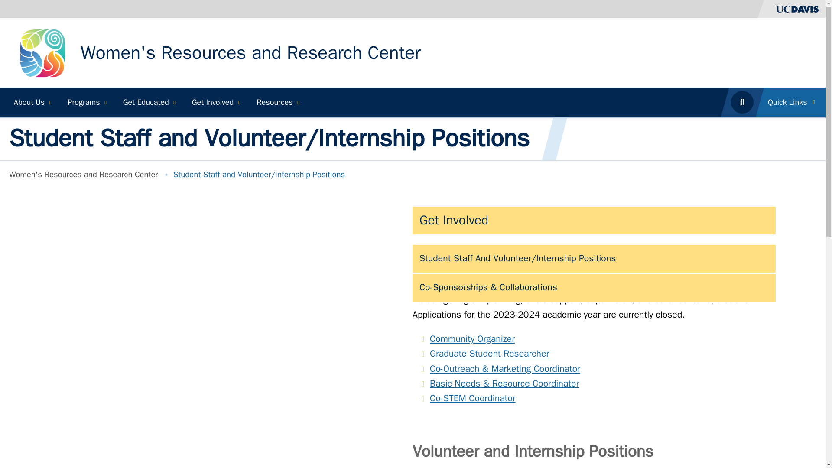 The height and width of the screenshot is (468, 832). What do you see at coordinates (86, 102) in the screenshot?
I see `Programs` at bounding box center [86, 102].